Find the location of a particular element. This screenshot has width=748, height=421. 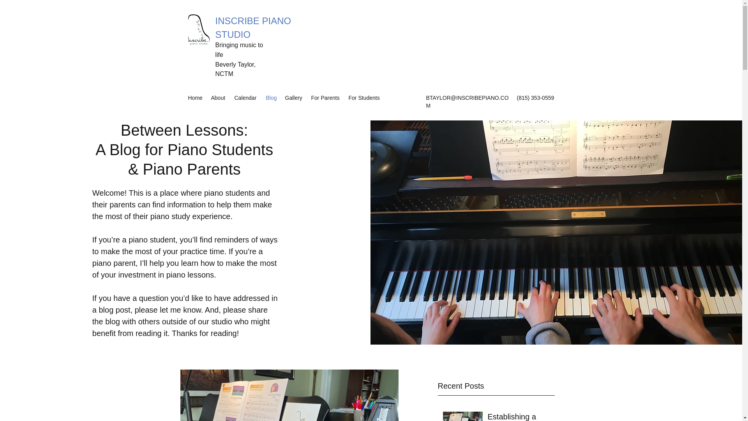

Gallery is located at coordinates (294, 97).